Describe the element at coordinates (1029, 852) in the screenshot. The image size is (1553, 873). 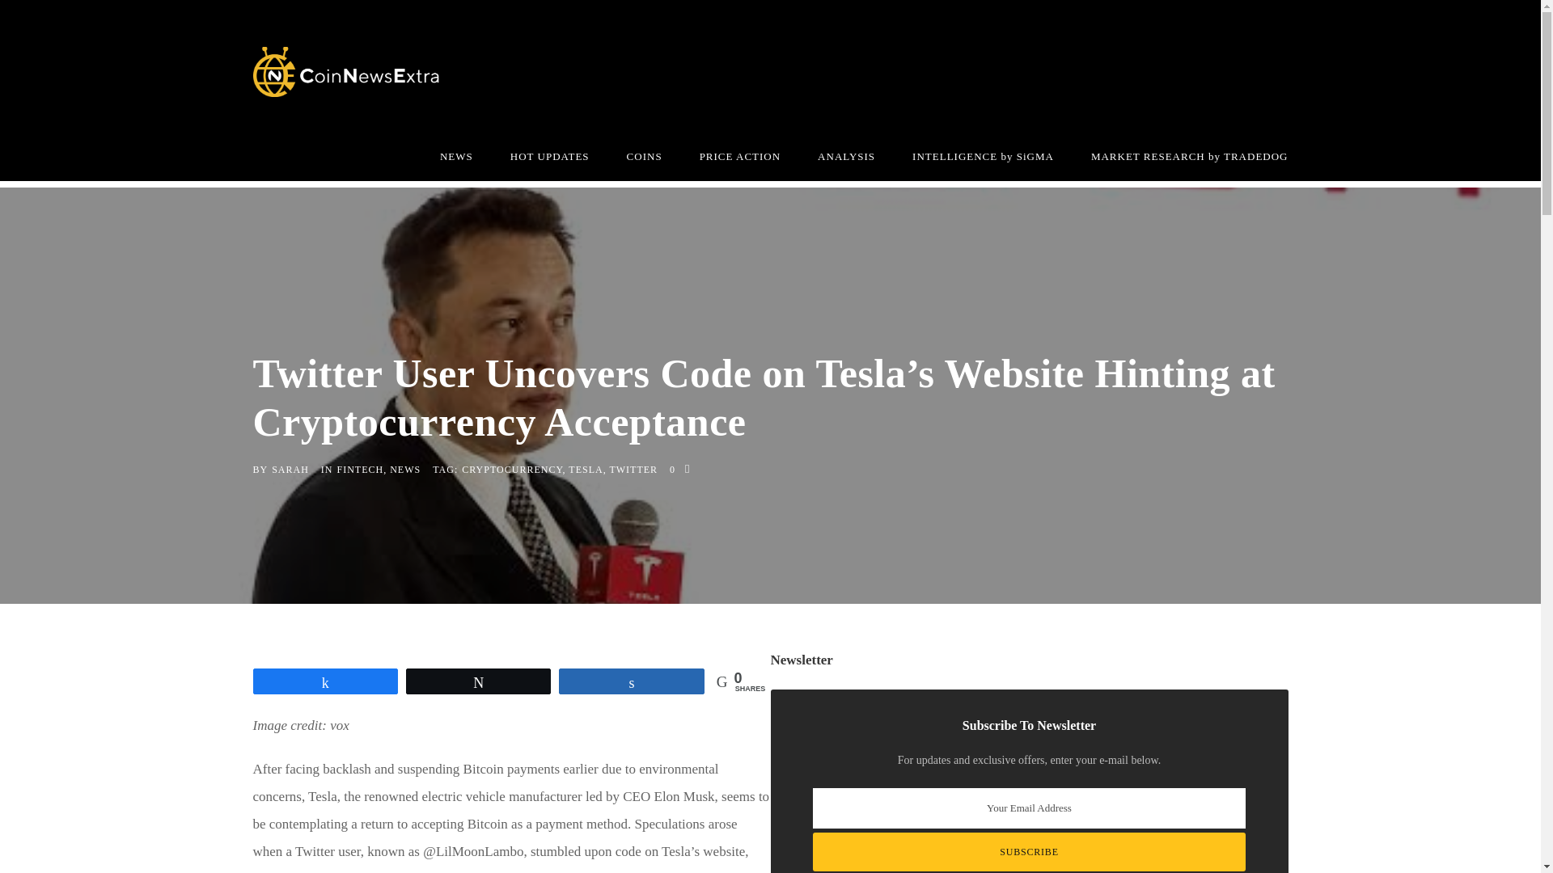
I see `Subscribe` at that location.